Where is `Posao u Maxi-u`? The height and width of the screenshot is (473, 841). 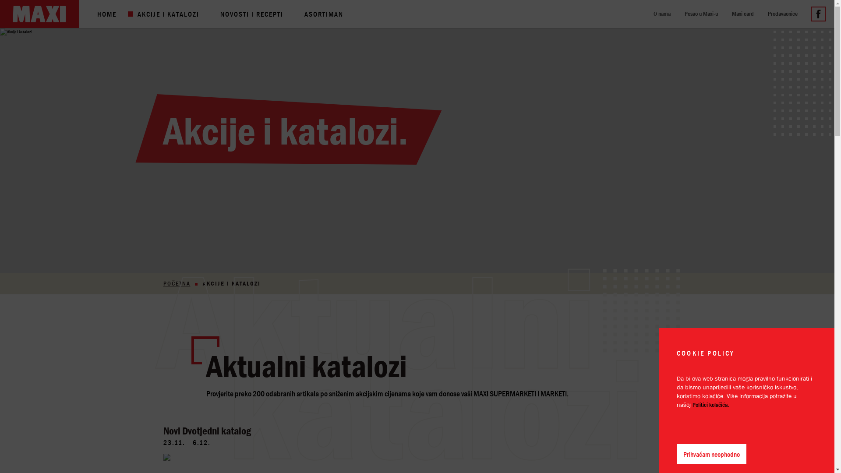 Posao u Maxi-u is located at coordinates (702, 14).